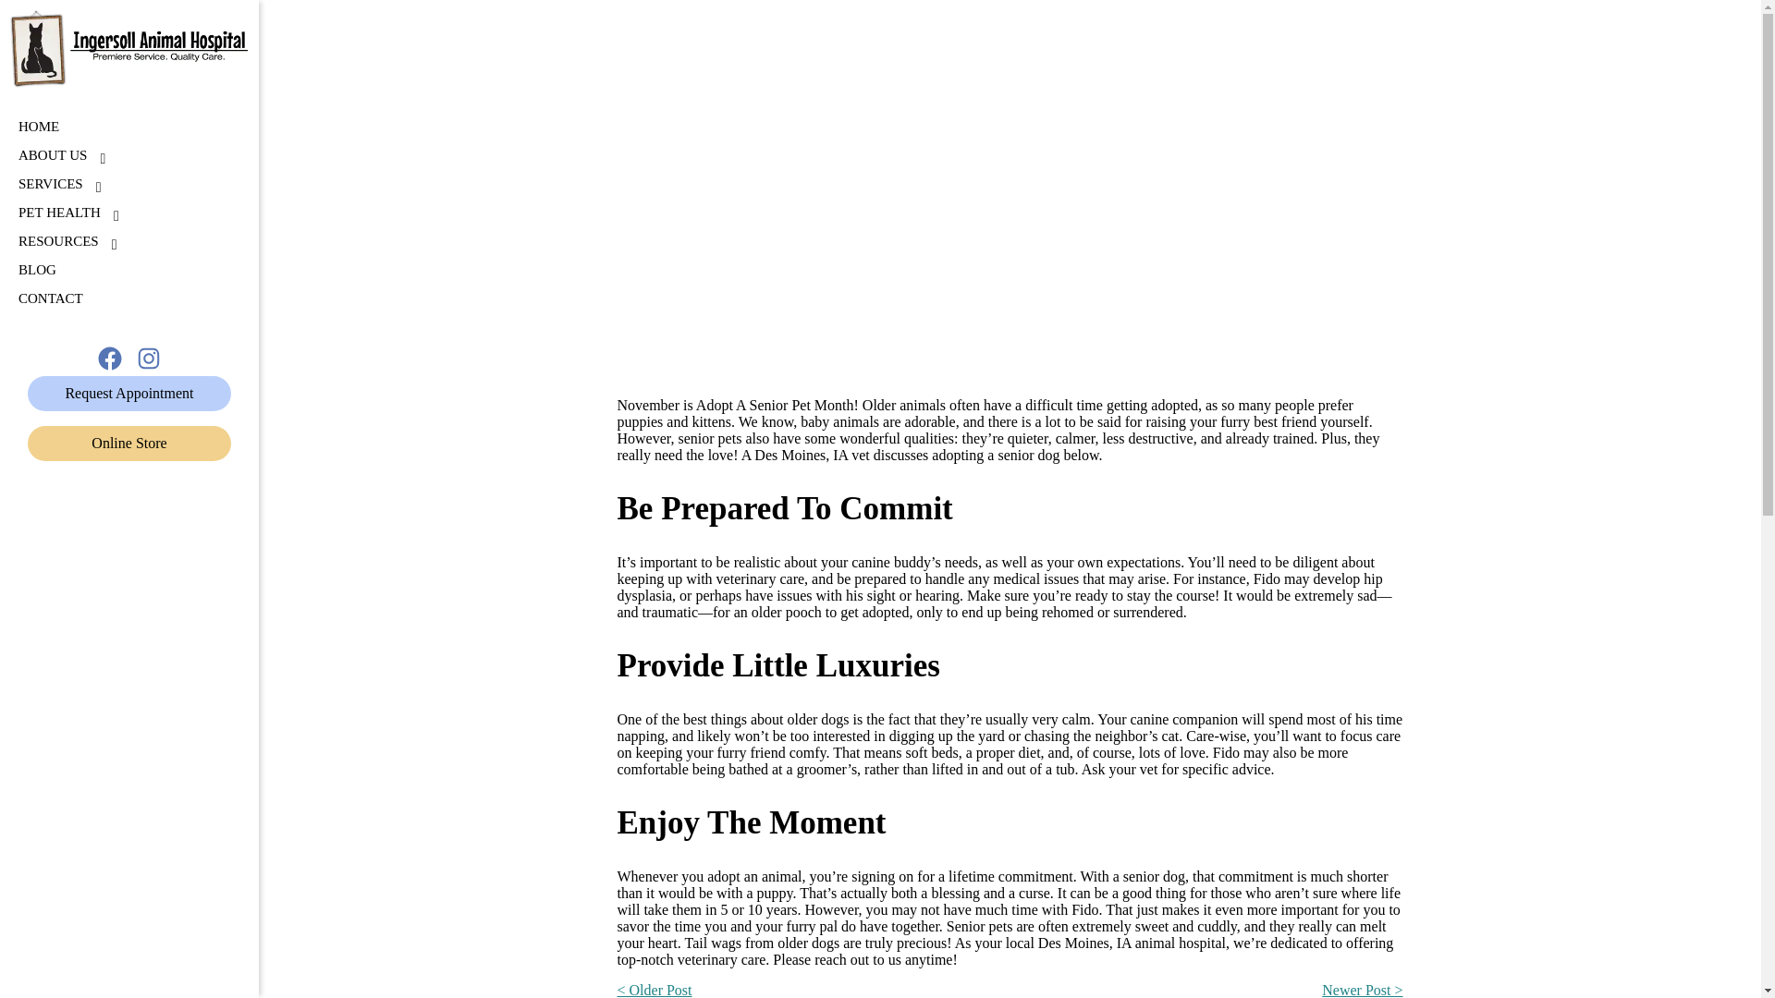 Image resolution: width=1775 pixels, height=998 pixels. I want to click on HOME, so click(38, 126).